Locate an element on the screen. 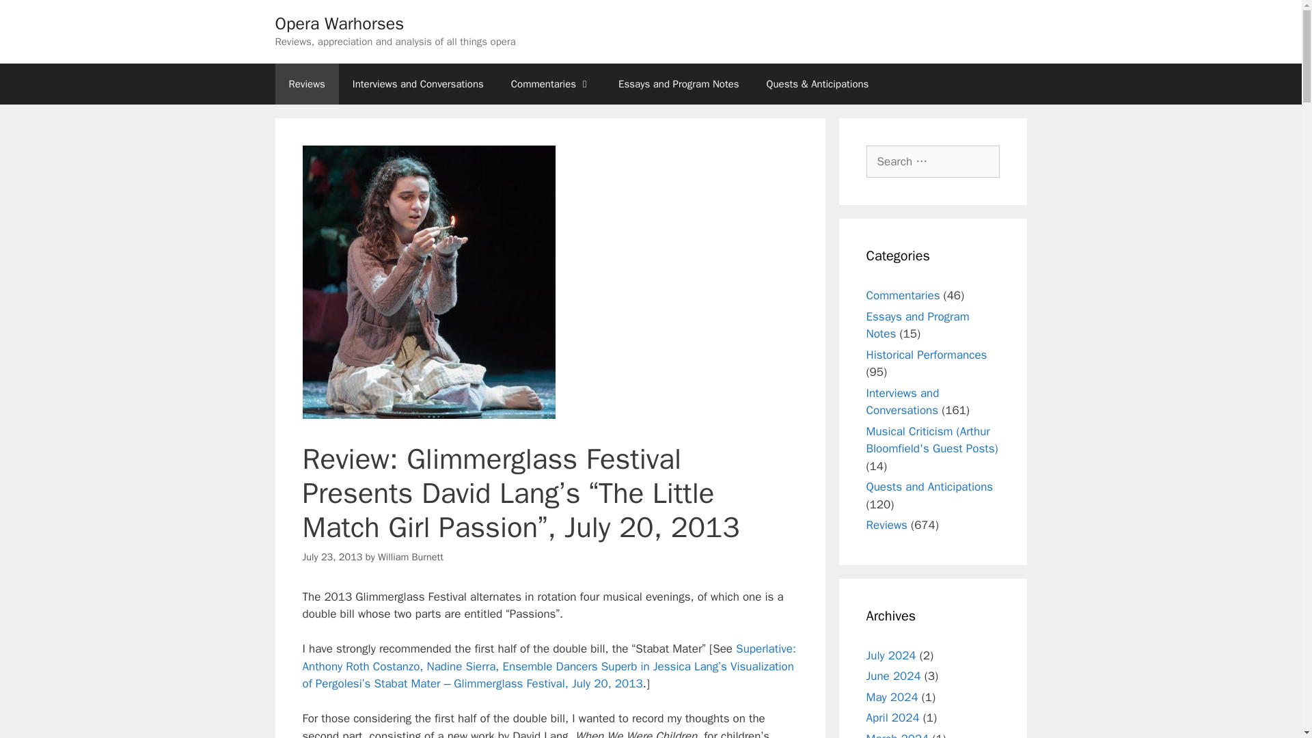  Essays and Program Notes is located at coordinates (678, 83).